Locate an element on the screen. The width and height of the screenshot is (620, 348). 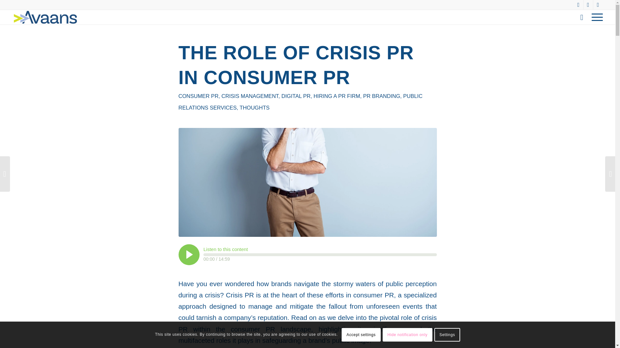
CRISIS MANAGEMENT is located at coordinates (250, 96).